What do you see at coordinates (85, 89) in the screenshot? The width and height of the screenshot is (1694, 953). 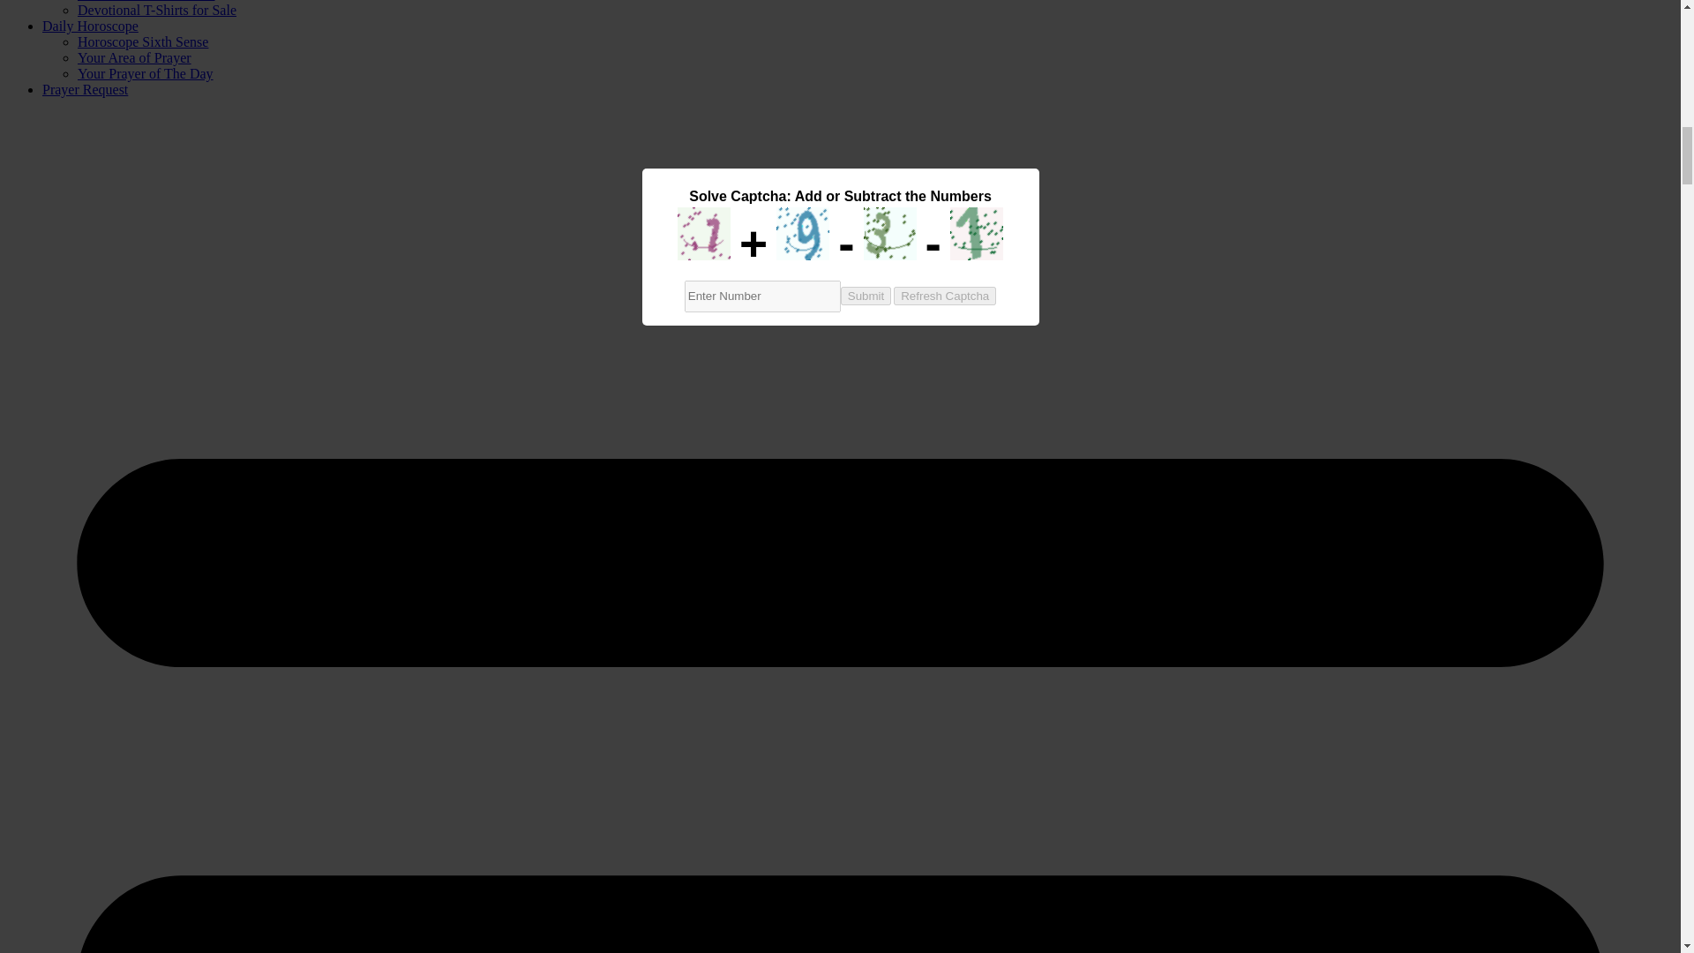 I see `Prayer Request` at bounding box center [85, 89].